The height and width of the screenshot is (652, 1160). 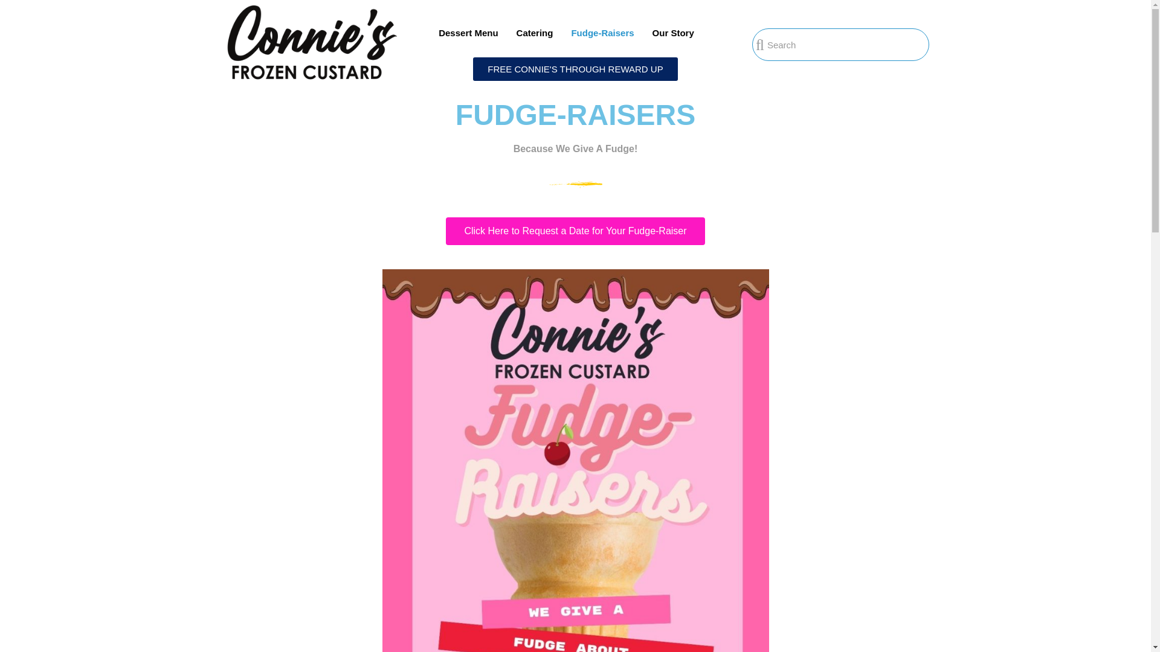 I want to click on logo, so click(x=311, y=42).